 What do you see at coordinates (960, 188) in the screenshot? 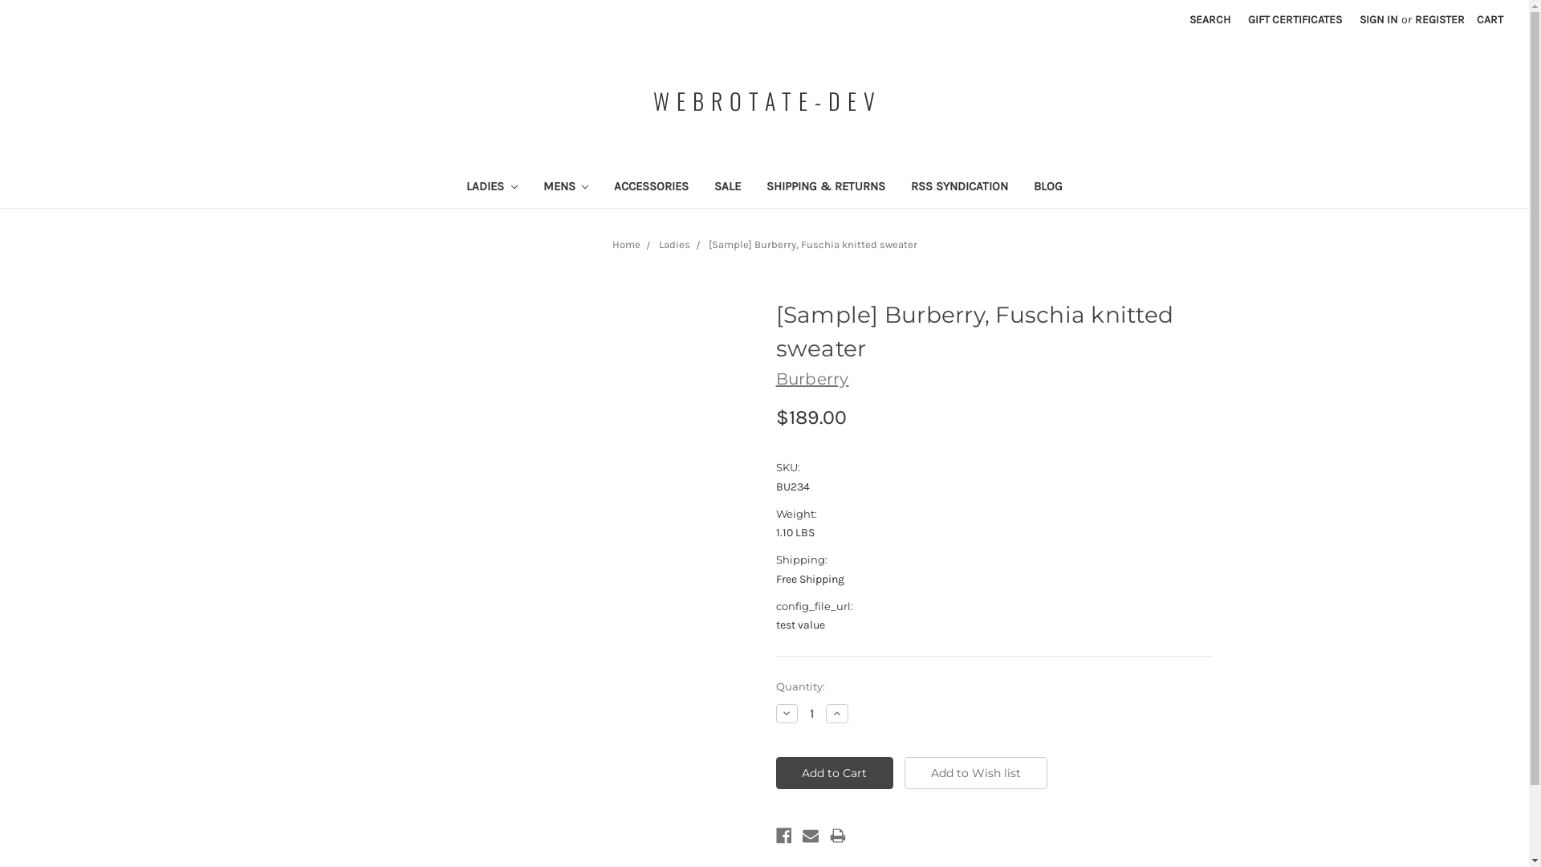
I see `RSS SYNDICATION` at bounding box center [960, 188].